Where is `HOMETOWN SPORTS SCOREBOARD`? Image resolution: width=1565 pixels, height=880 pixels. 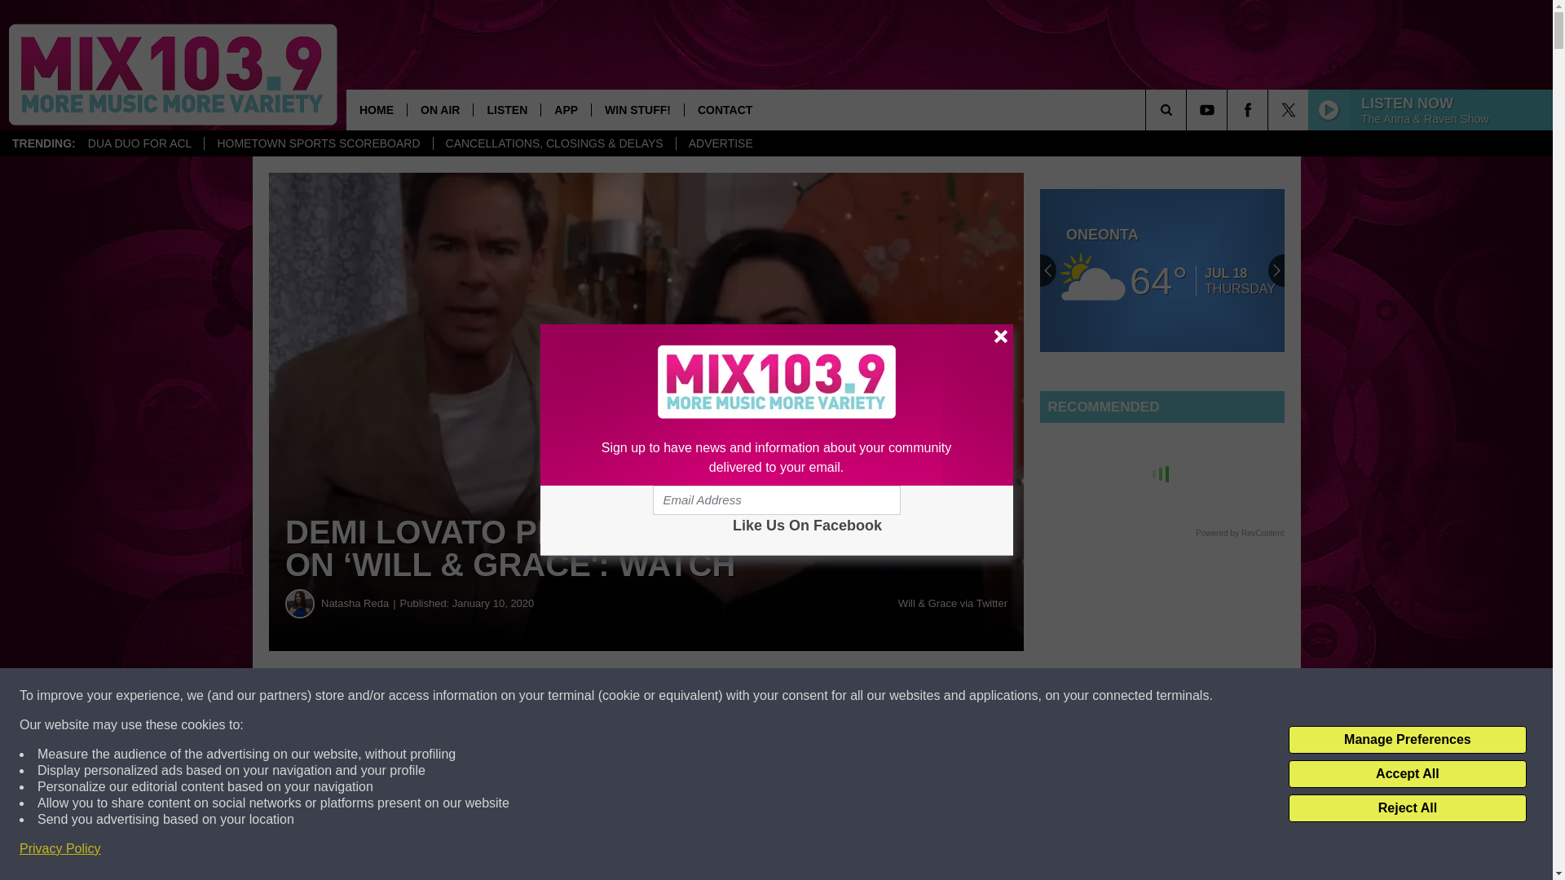 HOMETOWN SPORTS SCOREBOARD is located at coordinates (317, 143).